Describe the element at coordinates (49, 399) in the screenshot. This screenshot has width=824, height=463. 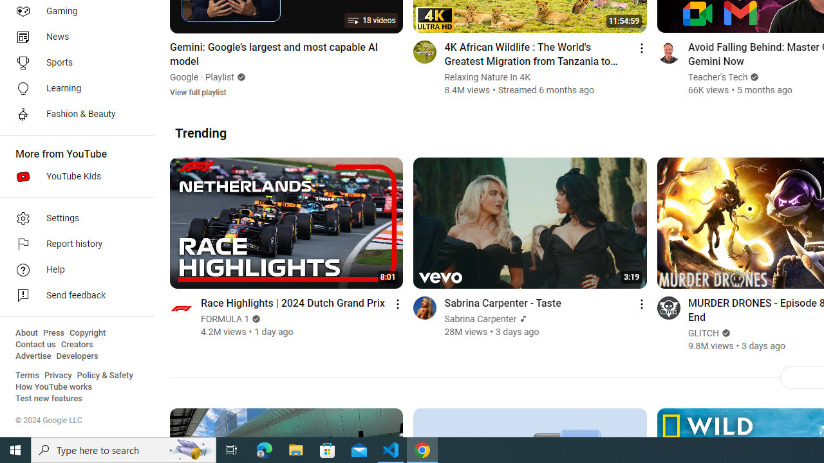
I see `Test new features` at that location.